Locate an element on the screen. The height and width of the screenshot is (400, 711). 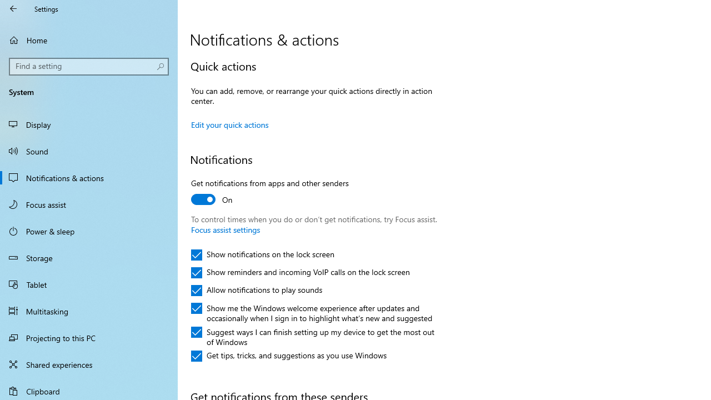
Show notifications on the lock screen is located at coordinates (263, 254).